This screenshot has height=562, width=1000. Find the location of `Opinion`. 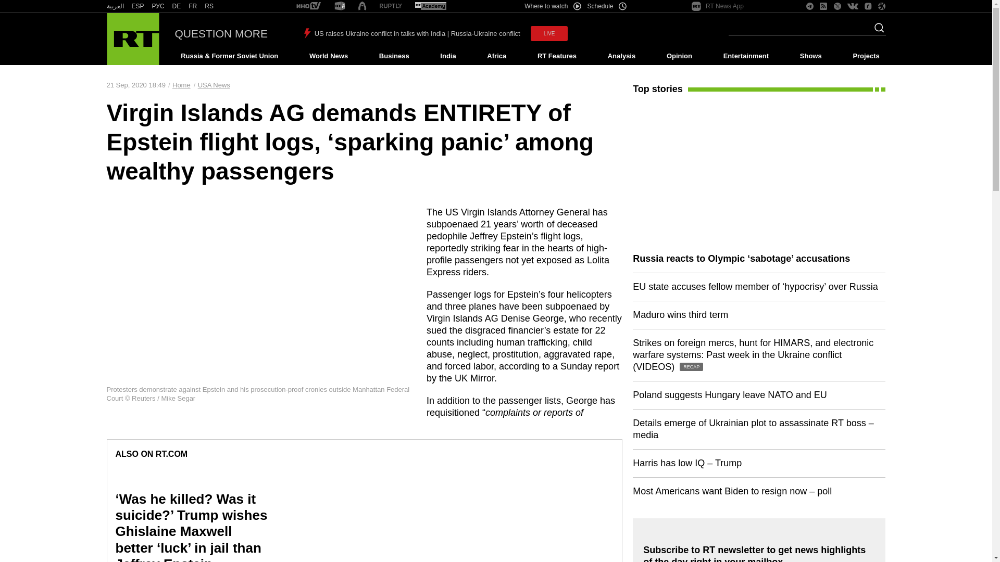

Opinion is located at coordinates (679, 56).